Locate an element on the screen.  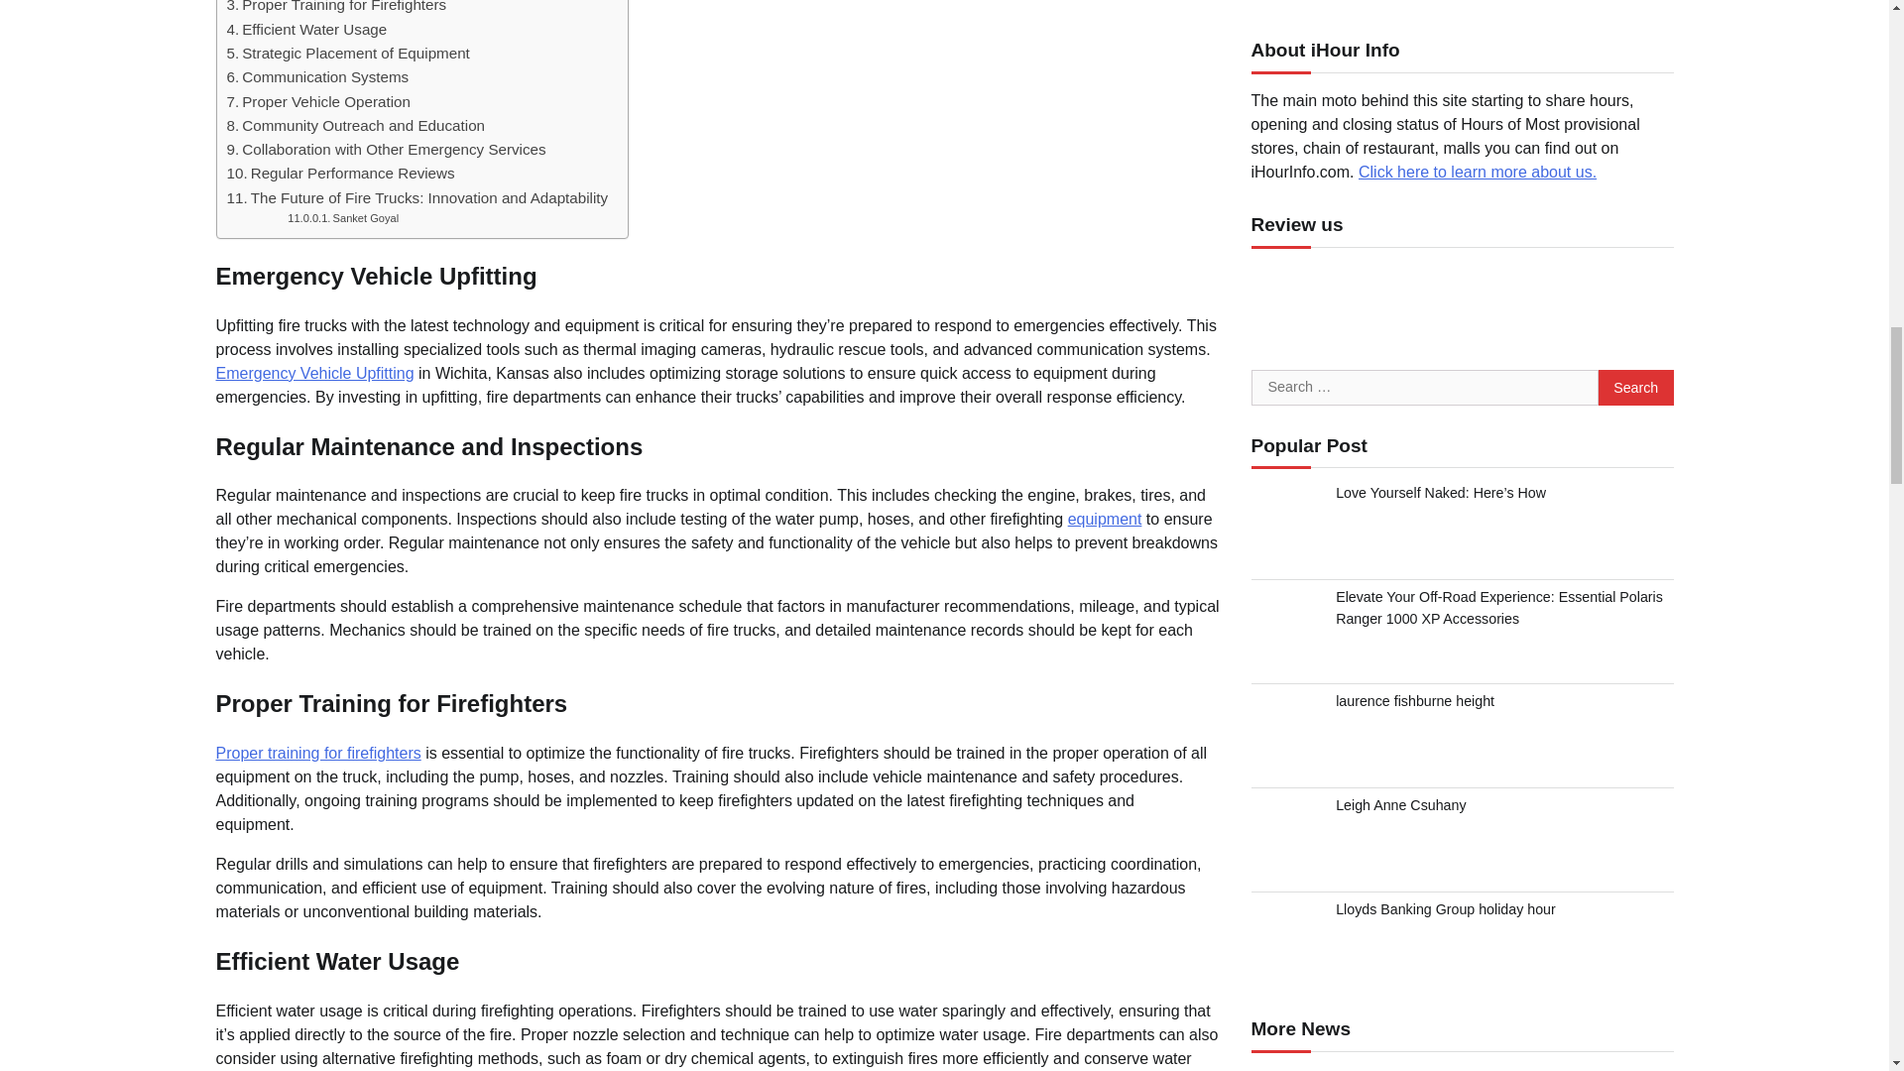
Efficient Water Usage is located at coordinates (305, 30).